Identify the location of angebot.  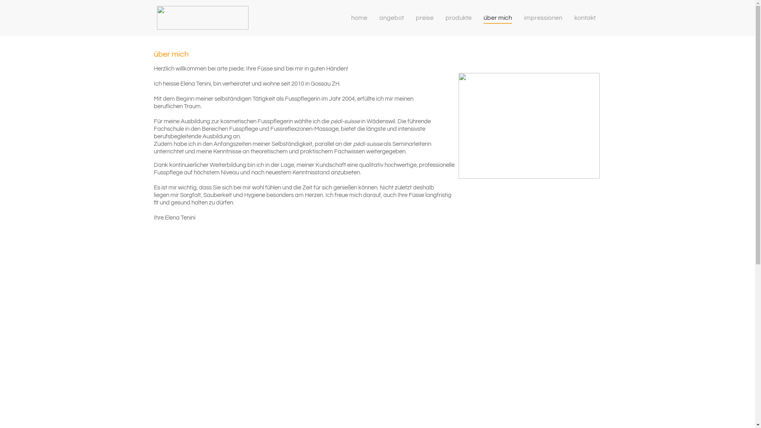
(391, 18).